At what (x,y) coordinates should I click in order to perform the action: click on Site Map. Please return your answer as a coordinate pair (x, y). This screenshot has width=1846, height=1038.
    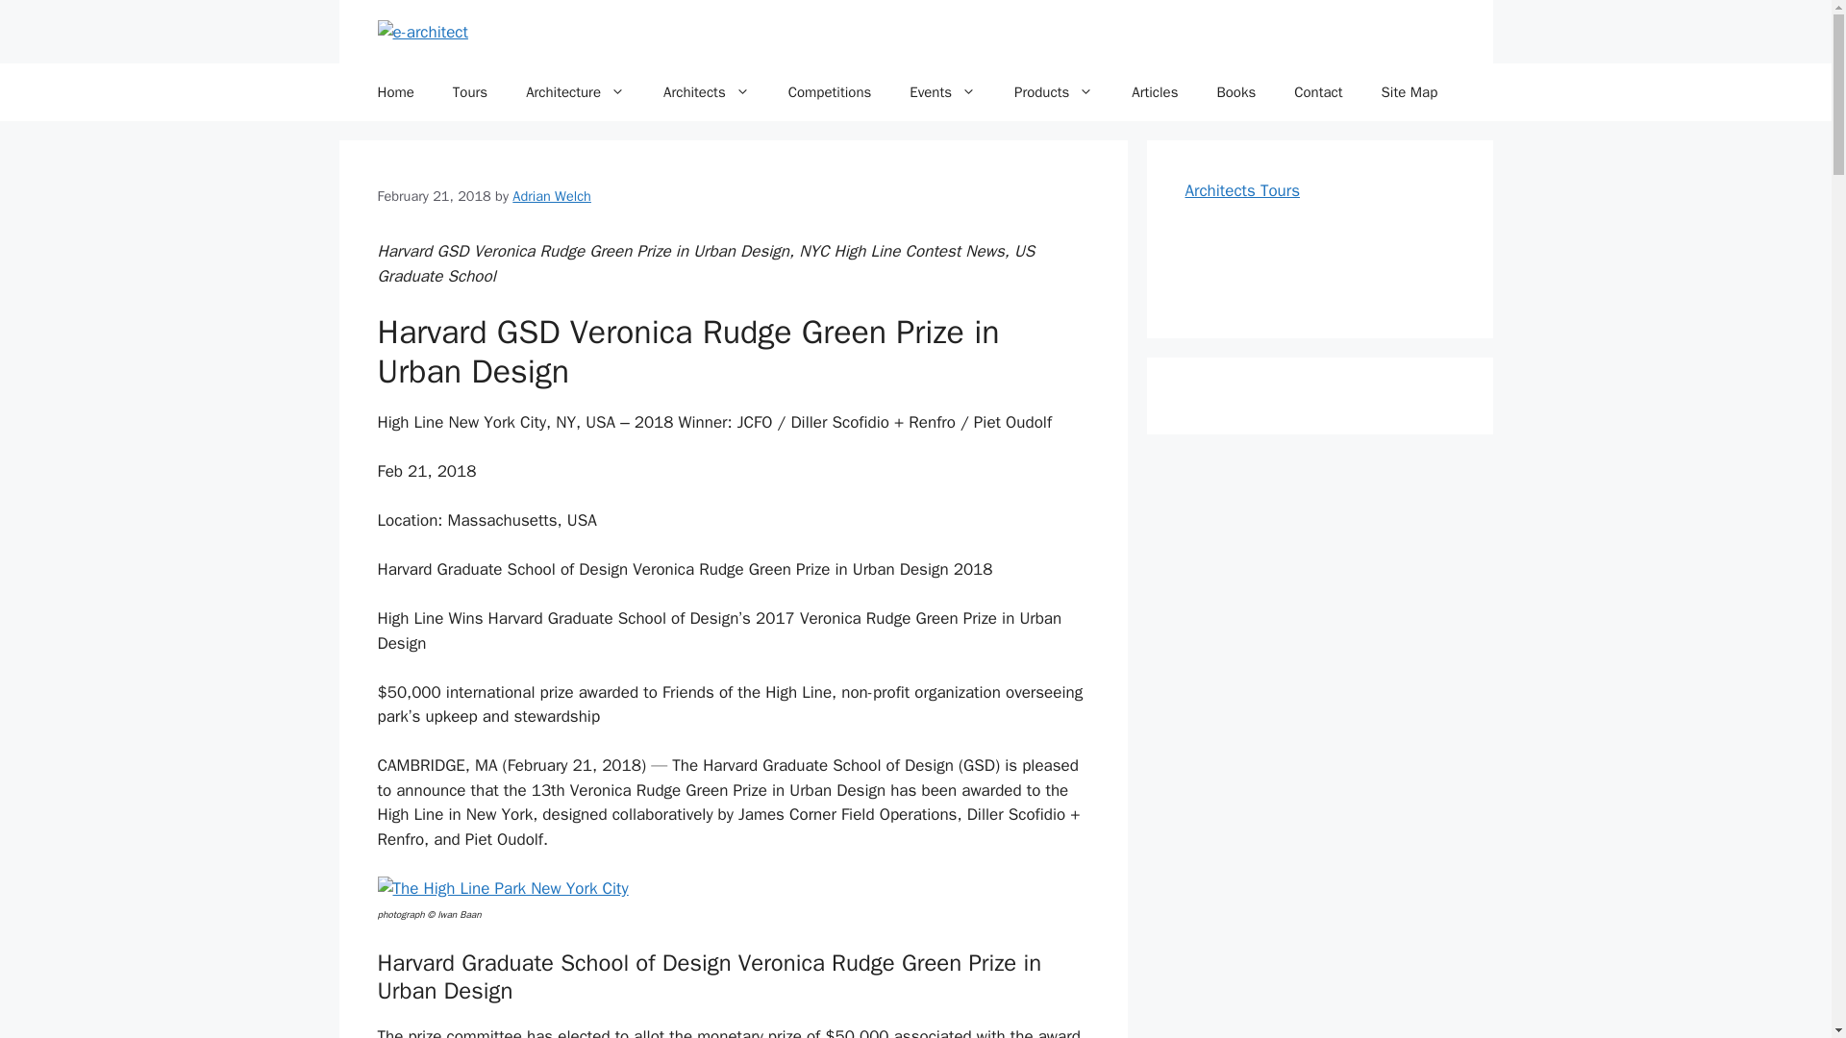
    Looking at the image, I should click on (1409, 92).